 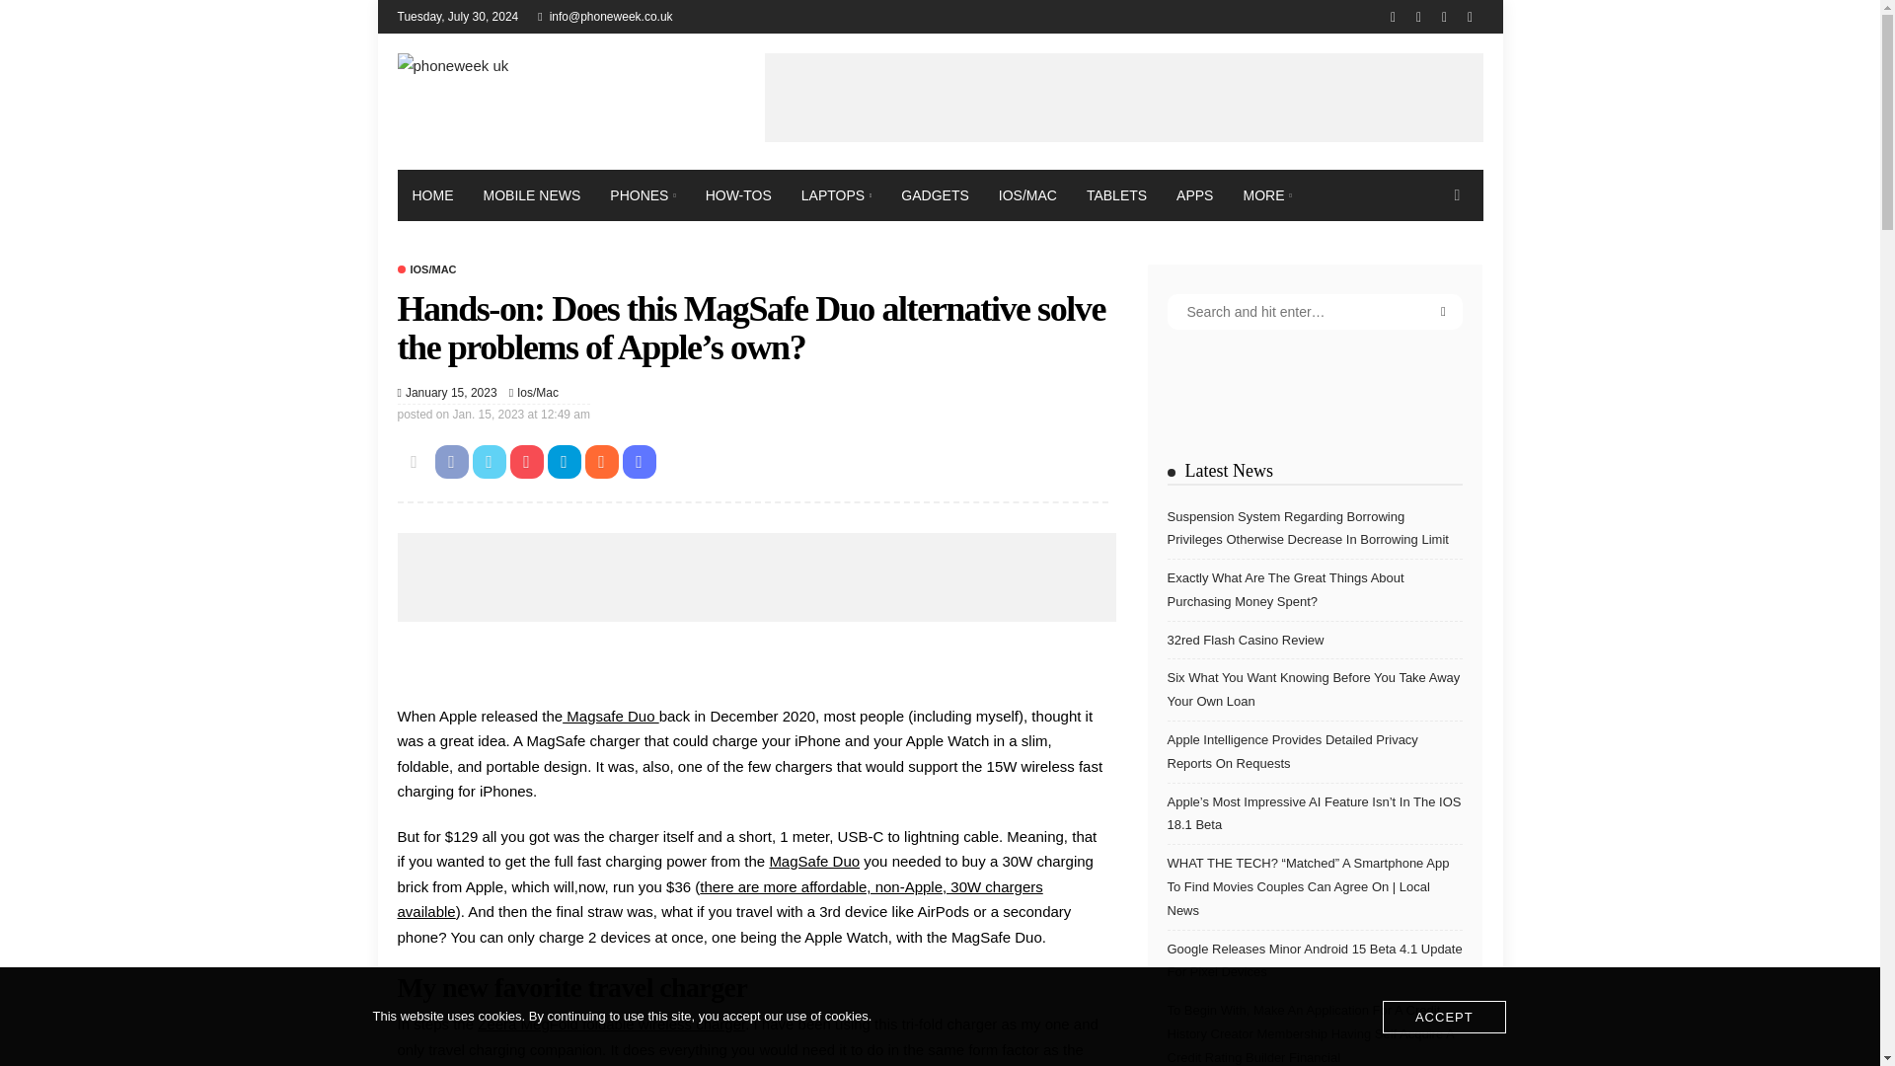 I want to click on MORE, so click(x=1266, y=194).